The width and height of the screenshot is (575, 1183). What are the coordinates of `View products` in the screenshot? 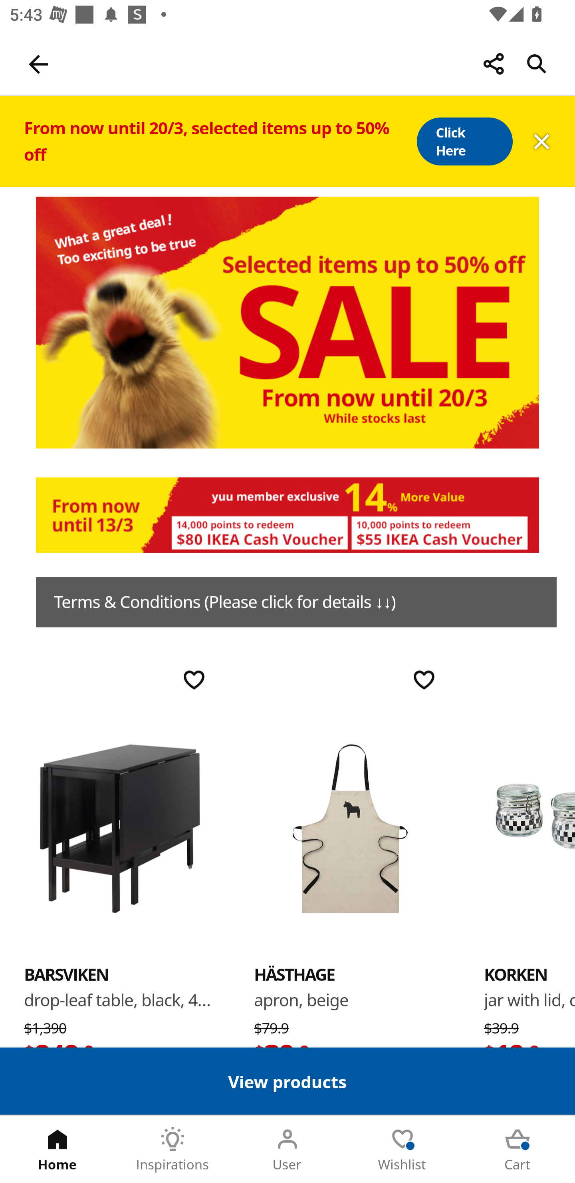 It's located at (287, 1081).